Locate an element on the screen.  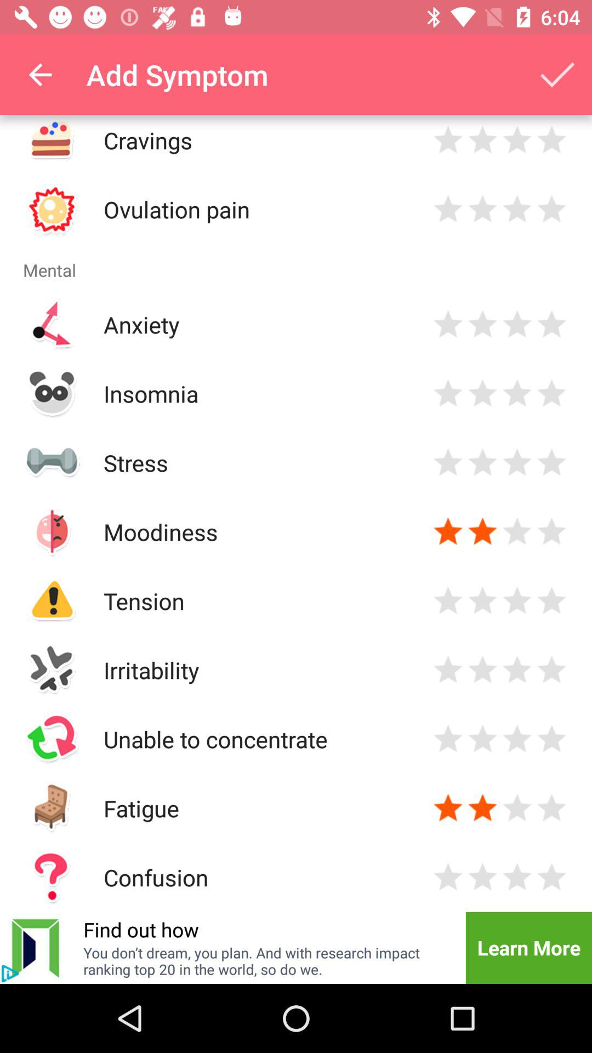
turn on the item to the right of add symptom icon is located at coordinates (557, 75).